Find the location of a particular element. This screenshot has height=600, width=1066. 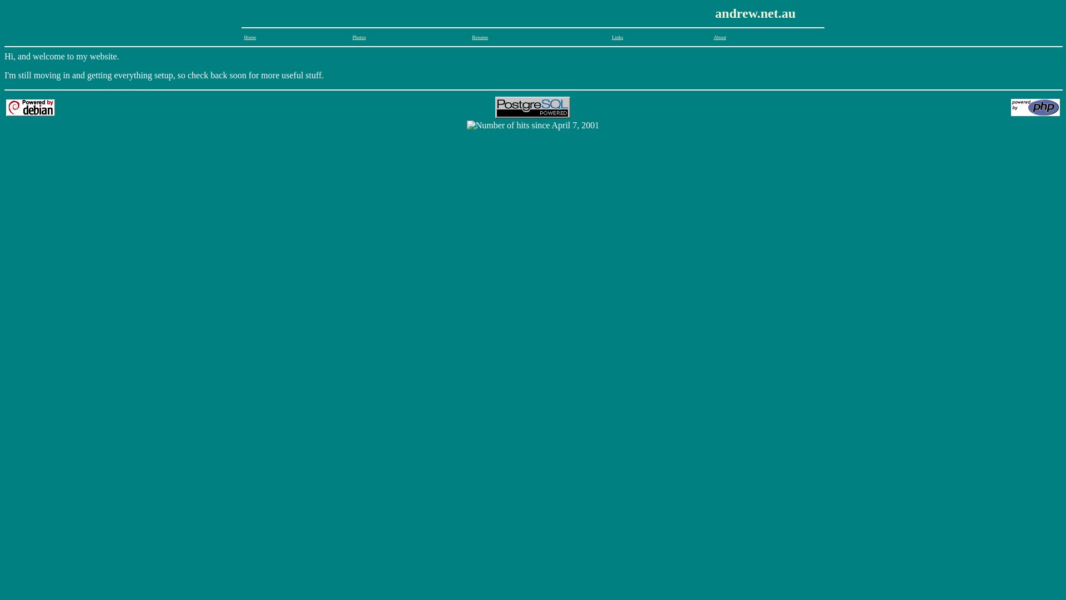

About is located at coordinates (720, 37).